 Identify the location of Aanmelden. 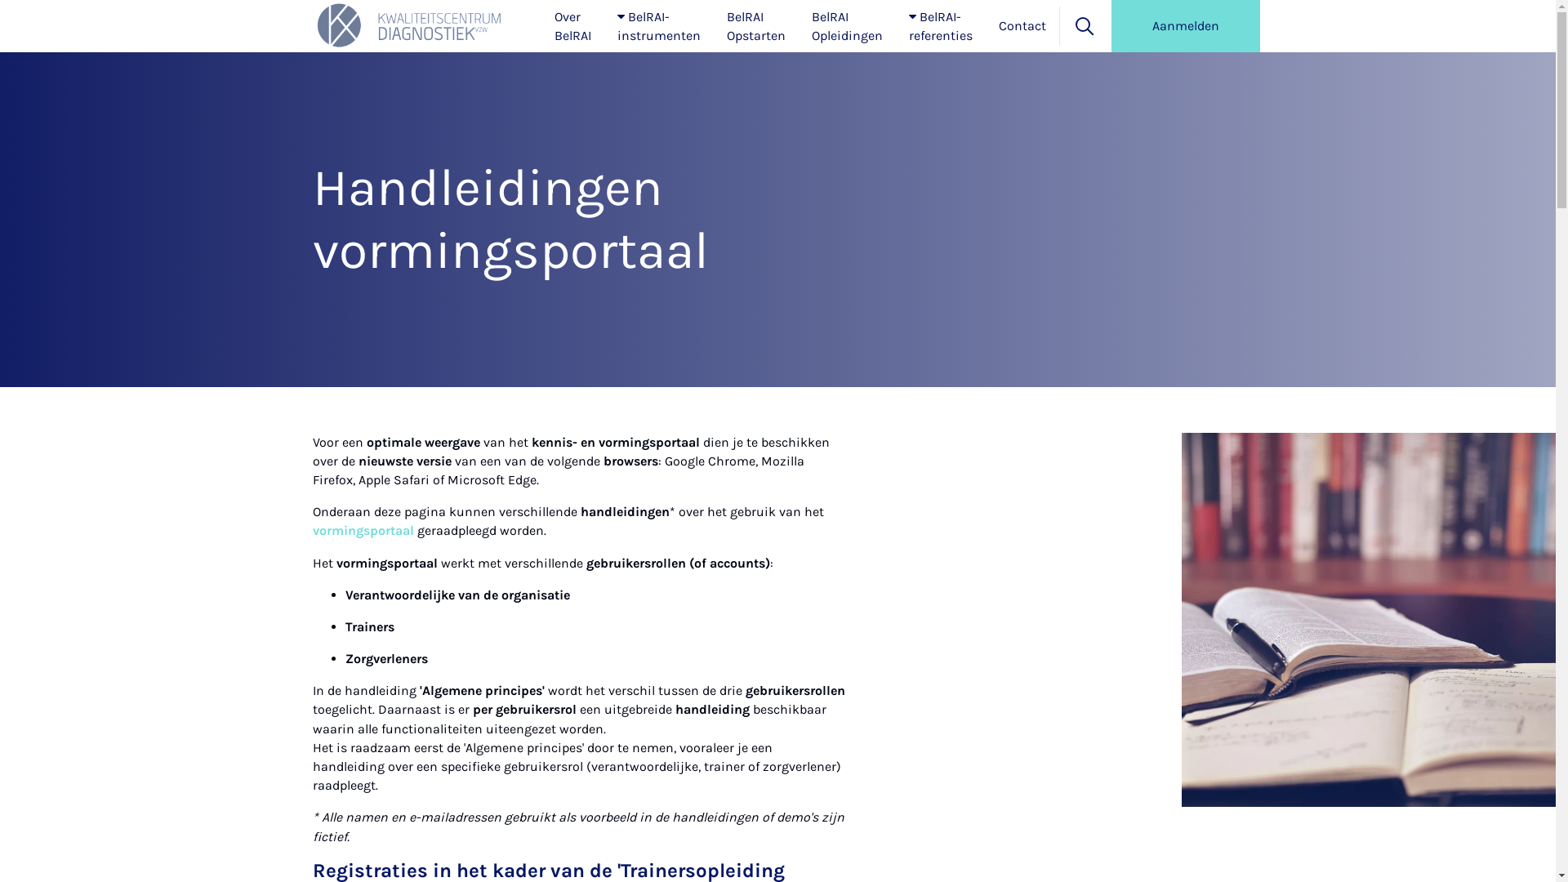
(1185, 26).